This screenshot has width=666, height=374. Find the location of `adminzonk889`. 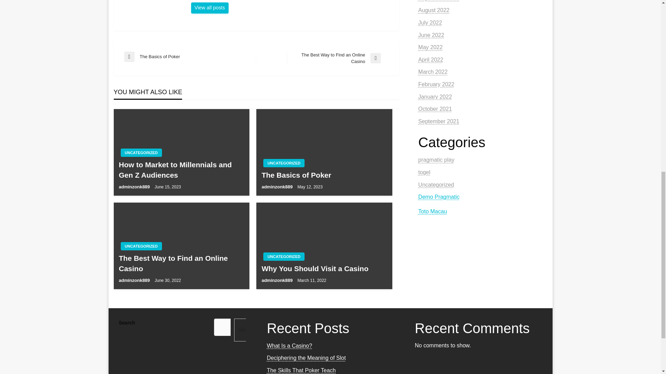

adminzonk889 is located at coordinates (277, 187).